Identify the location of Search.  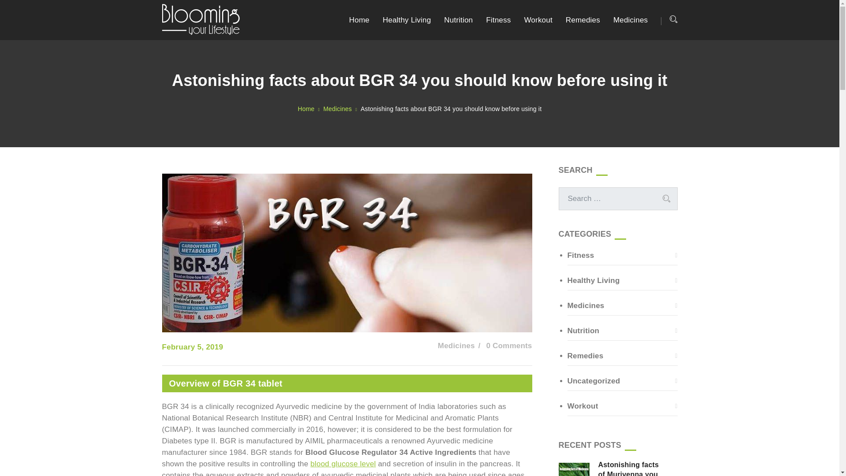
(666, 199).